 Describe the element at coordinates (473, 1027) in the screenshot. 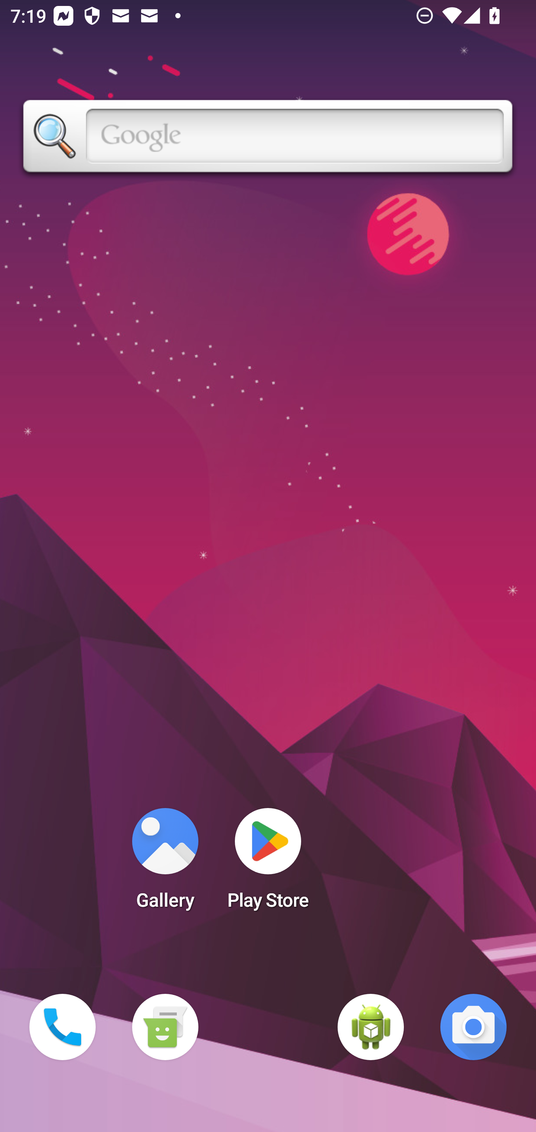

I see `Camera` at that location.